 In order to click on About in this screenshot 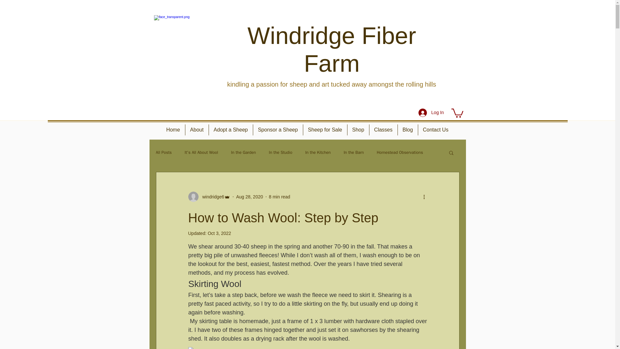, I will do `click(197, 130)`.